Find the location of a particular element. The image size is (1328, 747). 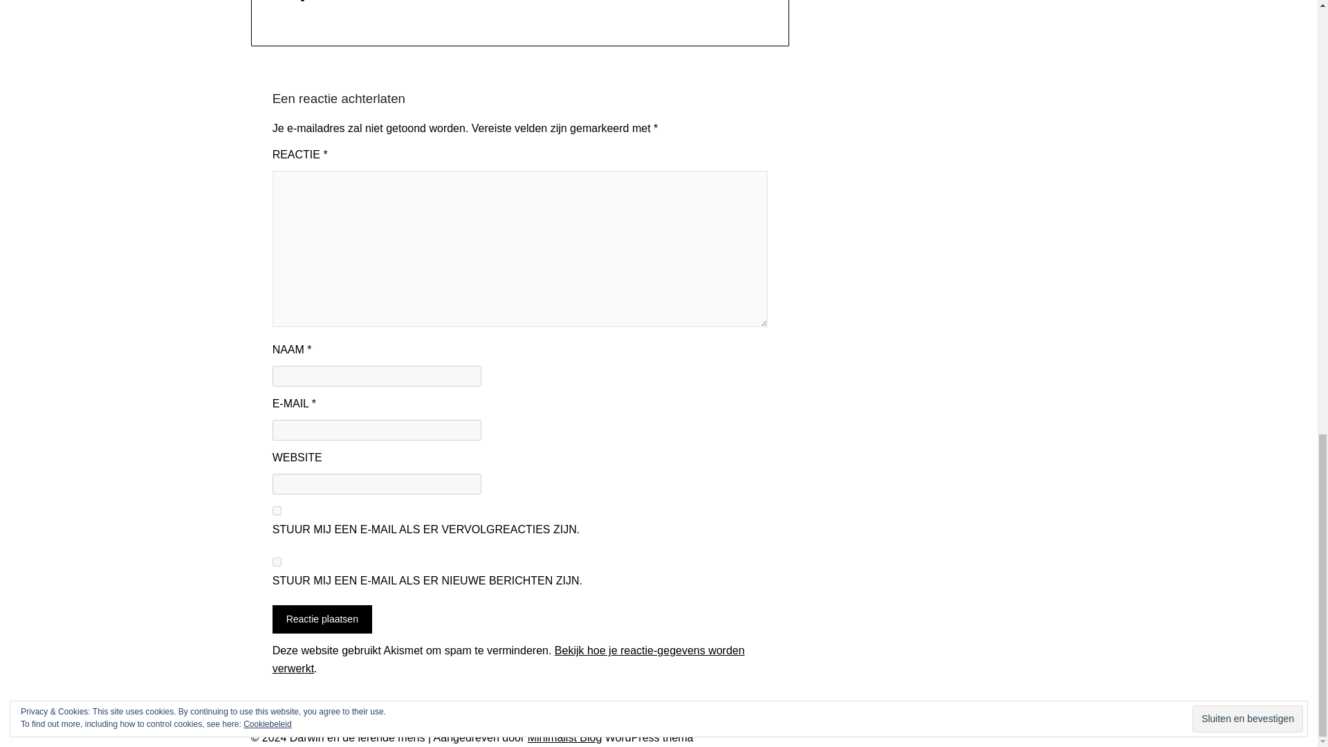

subscribe is located at coordinates (277, 510).